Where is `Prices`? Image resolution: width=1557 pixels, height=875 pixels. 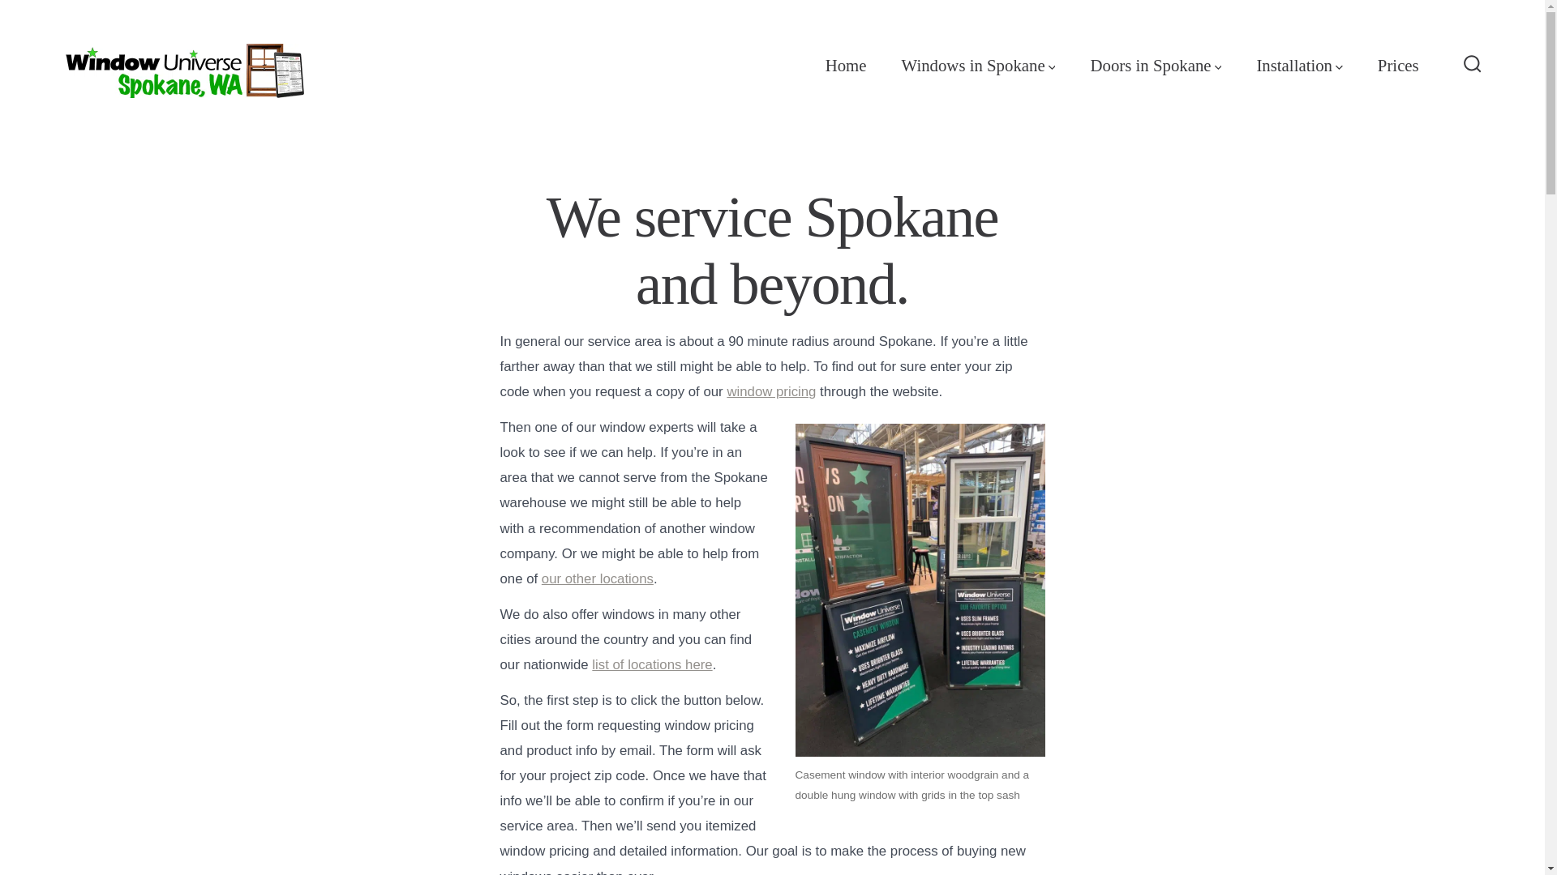 Prices is located at coordinates (1398, 65).